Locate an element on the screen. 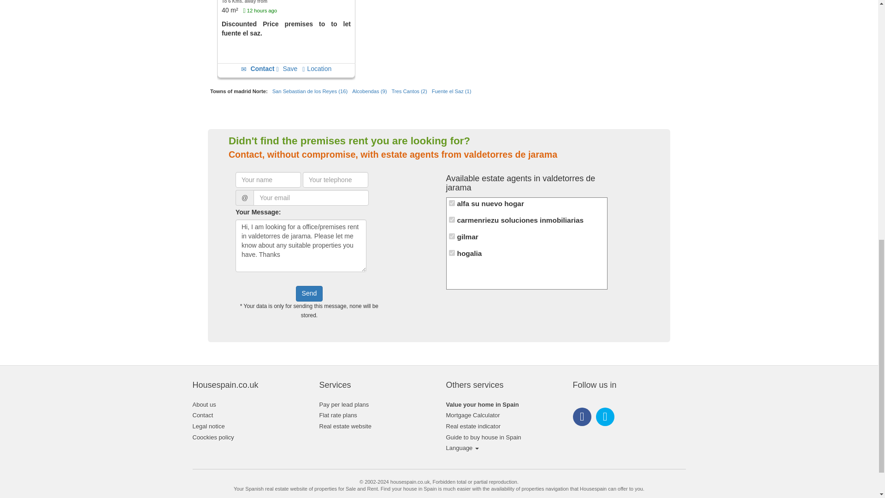  on is located at coordinates (452, 253).